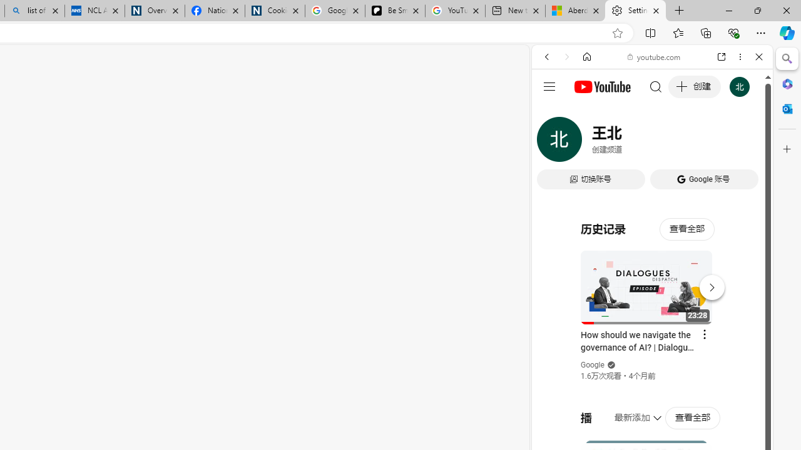 The image size is (801, 450). I want to click on Trailer #2 [HD], so click(652, 370).